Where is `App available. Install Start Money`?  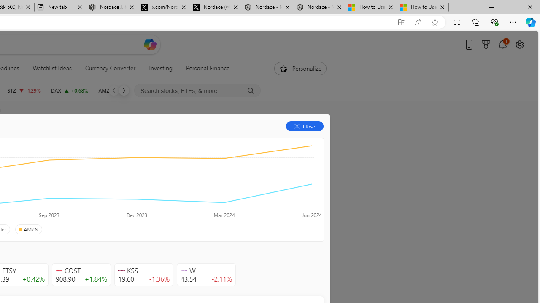 App available. Install Start Money is located at coordinates (401, 22).